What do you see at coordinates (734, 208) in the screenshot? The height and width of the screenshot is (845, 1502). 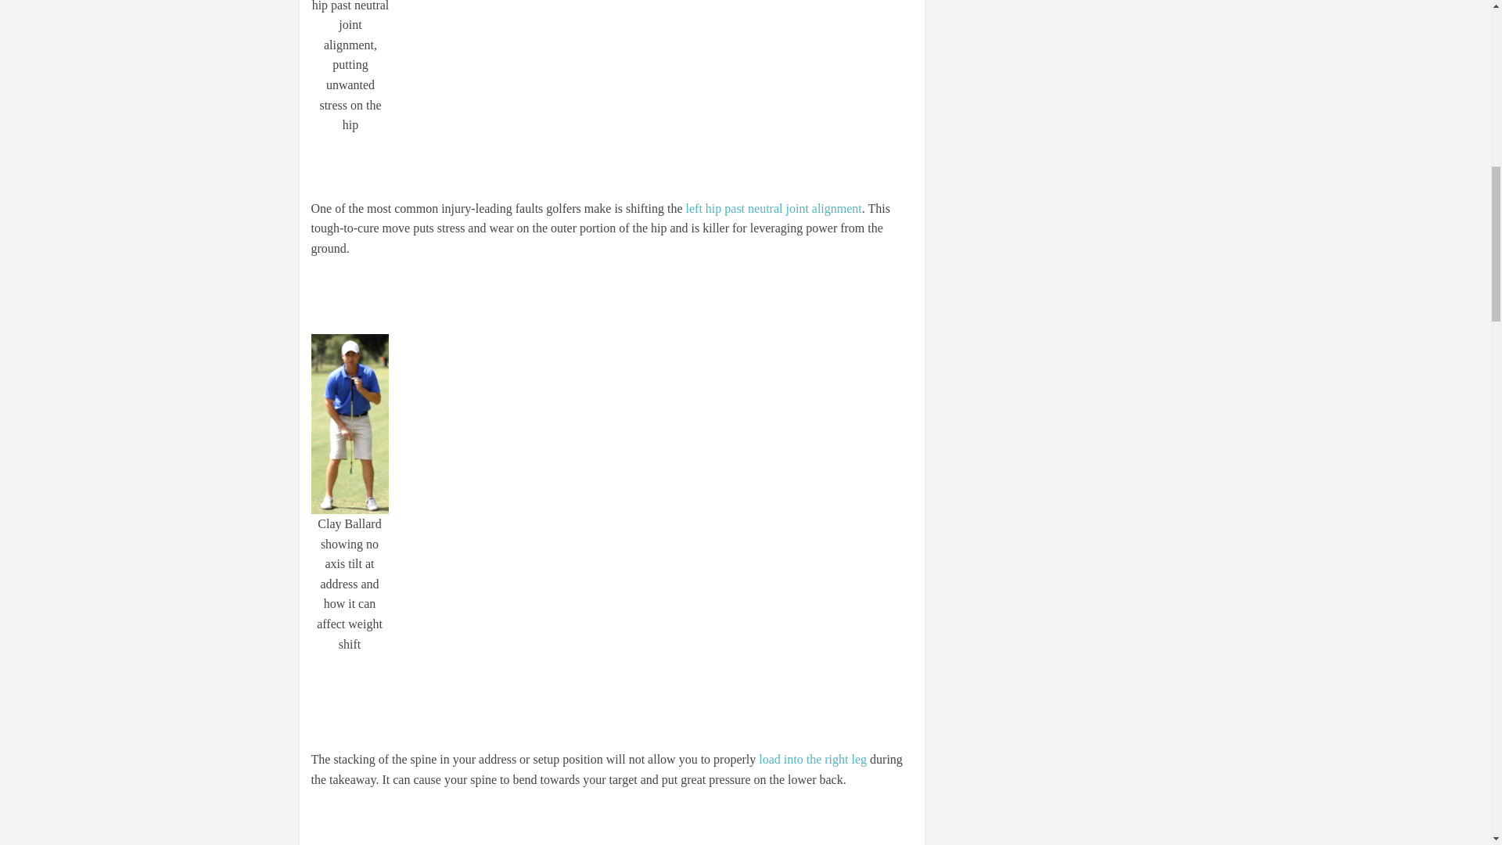 I see ` left hip past neutral ` at bounding box center [734, 208].